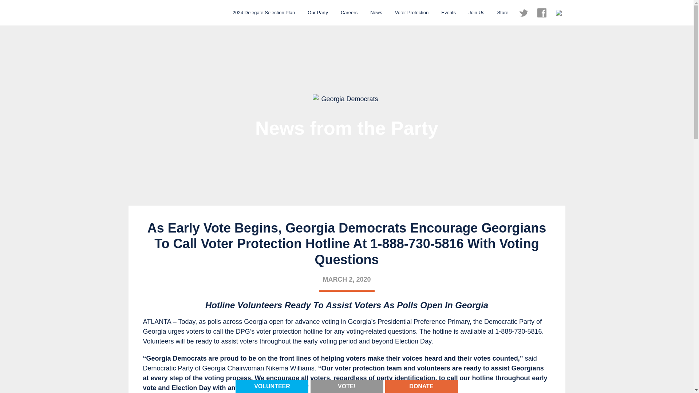 This screenshot has width=699, height=393. What do you see at coordinates (165, 13) in the screenshot?
I see `DEMOCRATIC PARTY OF GEORGIA` at bounding box center [165, 13].